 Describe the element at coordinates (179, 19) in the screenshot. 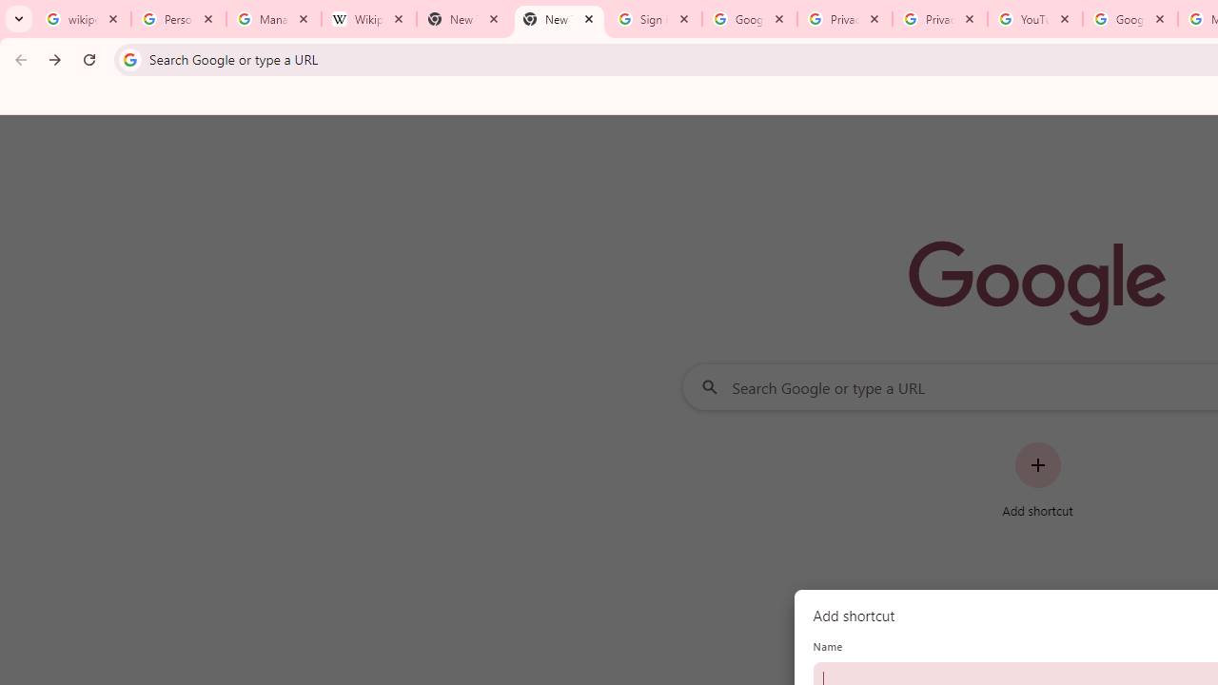

I see `Personalization & Google Search results - Google Search Help` at that location.